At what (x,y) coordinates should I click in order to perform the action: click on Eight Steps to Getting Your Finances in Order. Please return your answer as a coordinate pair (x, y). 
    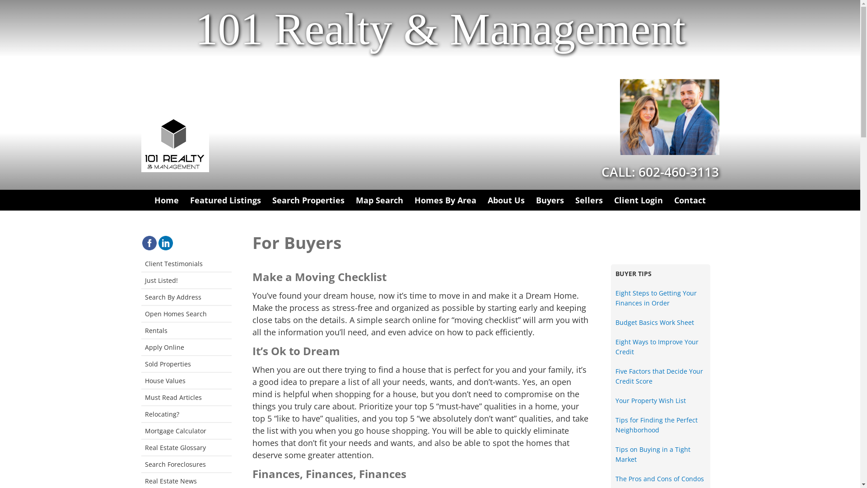
    Looking at the image, I should click on (656, 298).